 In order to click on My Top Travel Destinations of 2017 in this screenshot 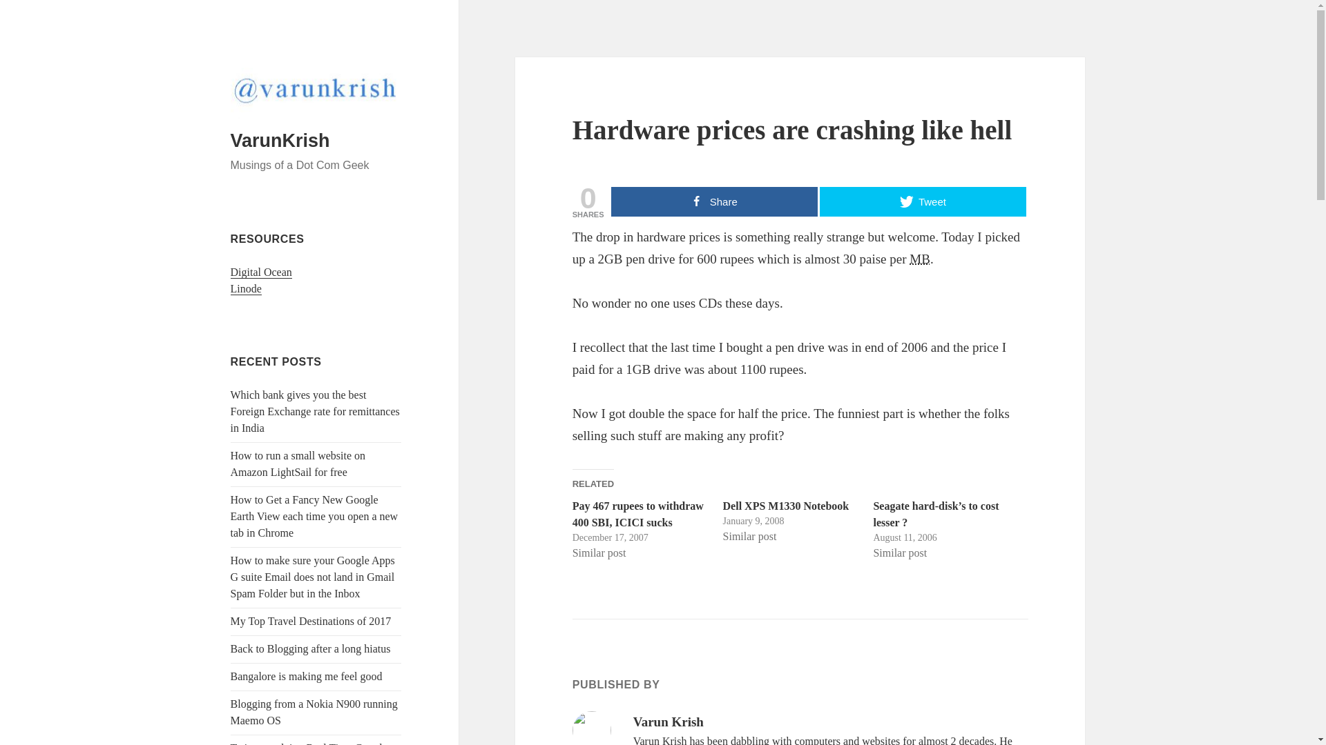, I will do `click(311, 621)`.